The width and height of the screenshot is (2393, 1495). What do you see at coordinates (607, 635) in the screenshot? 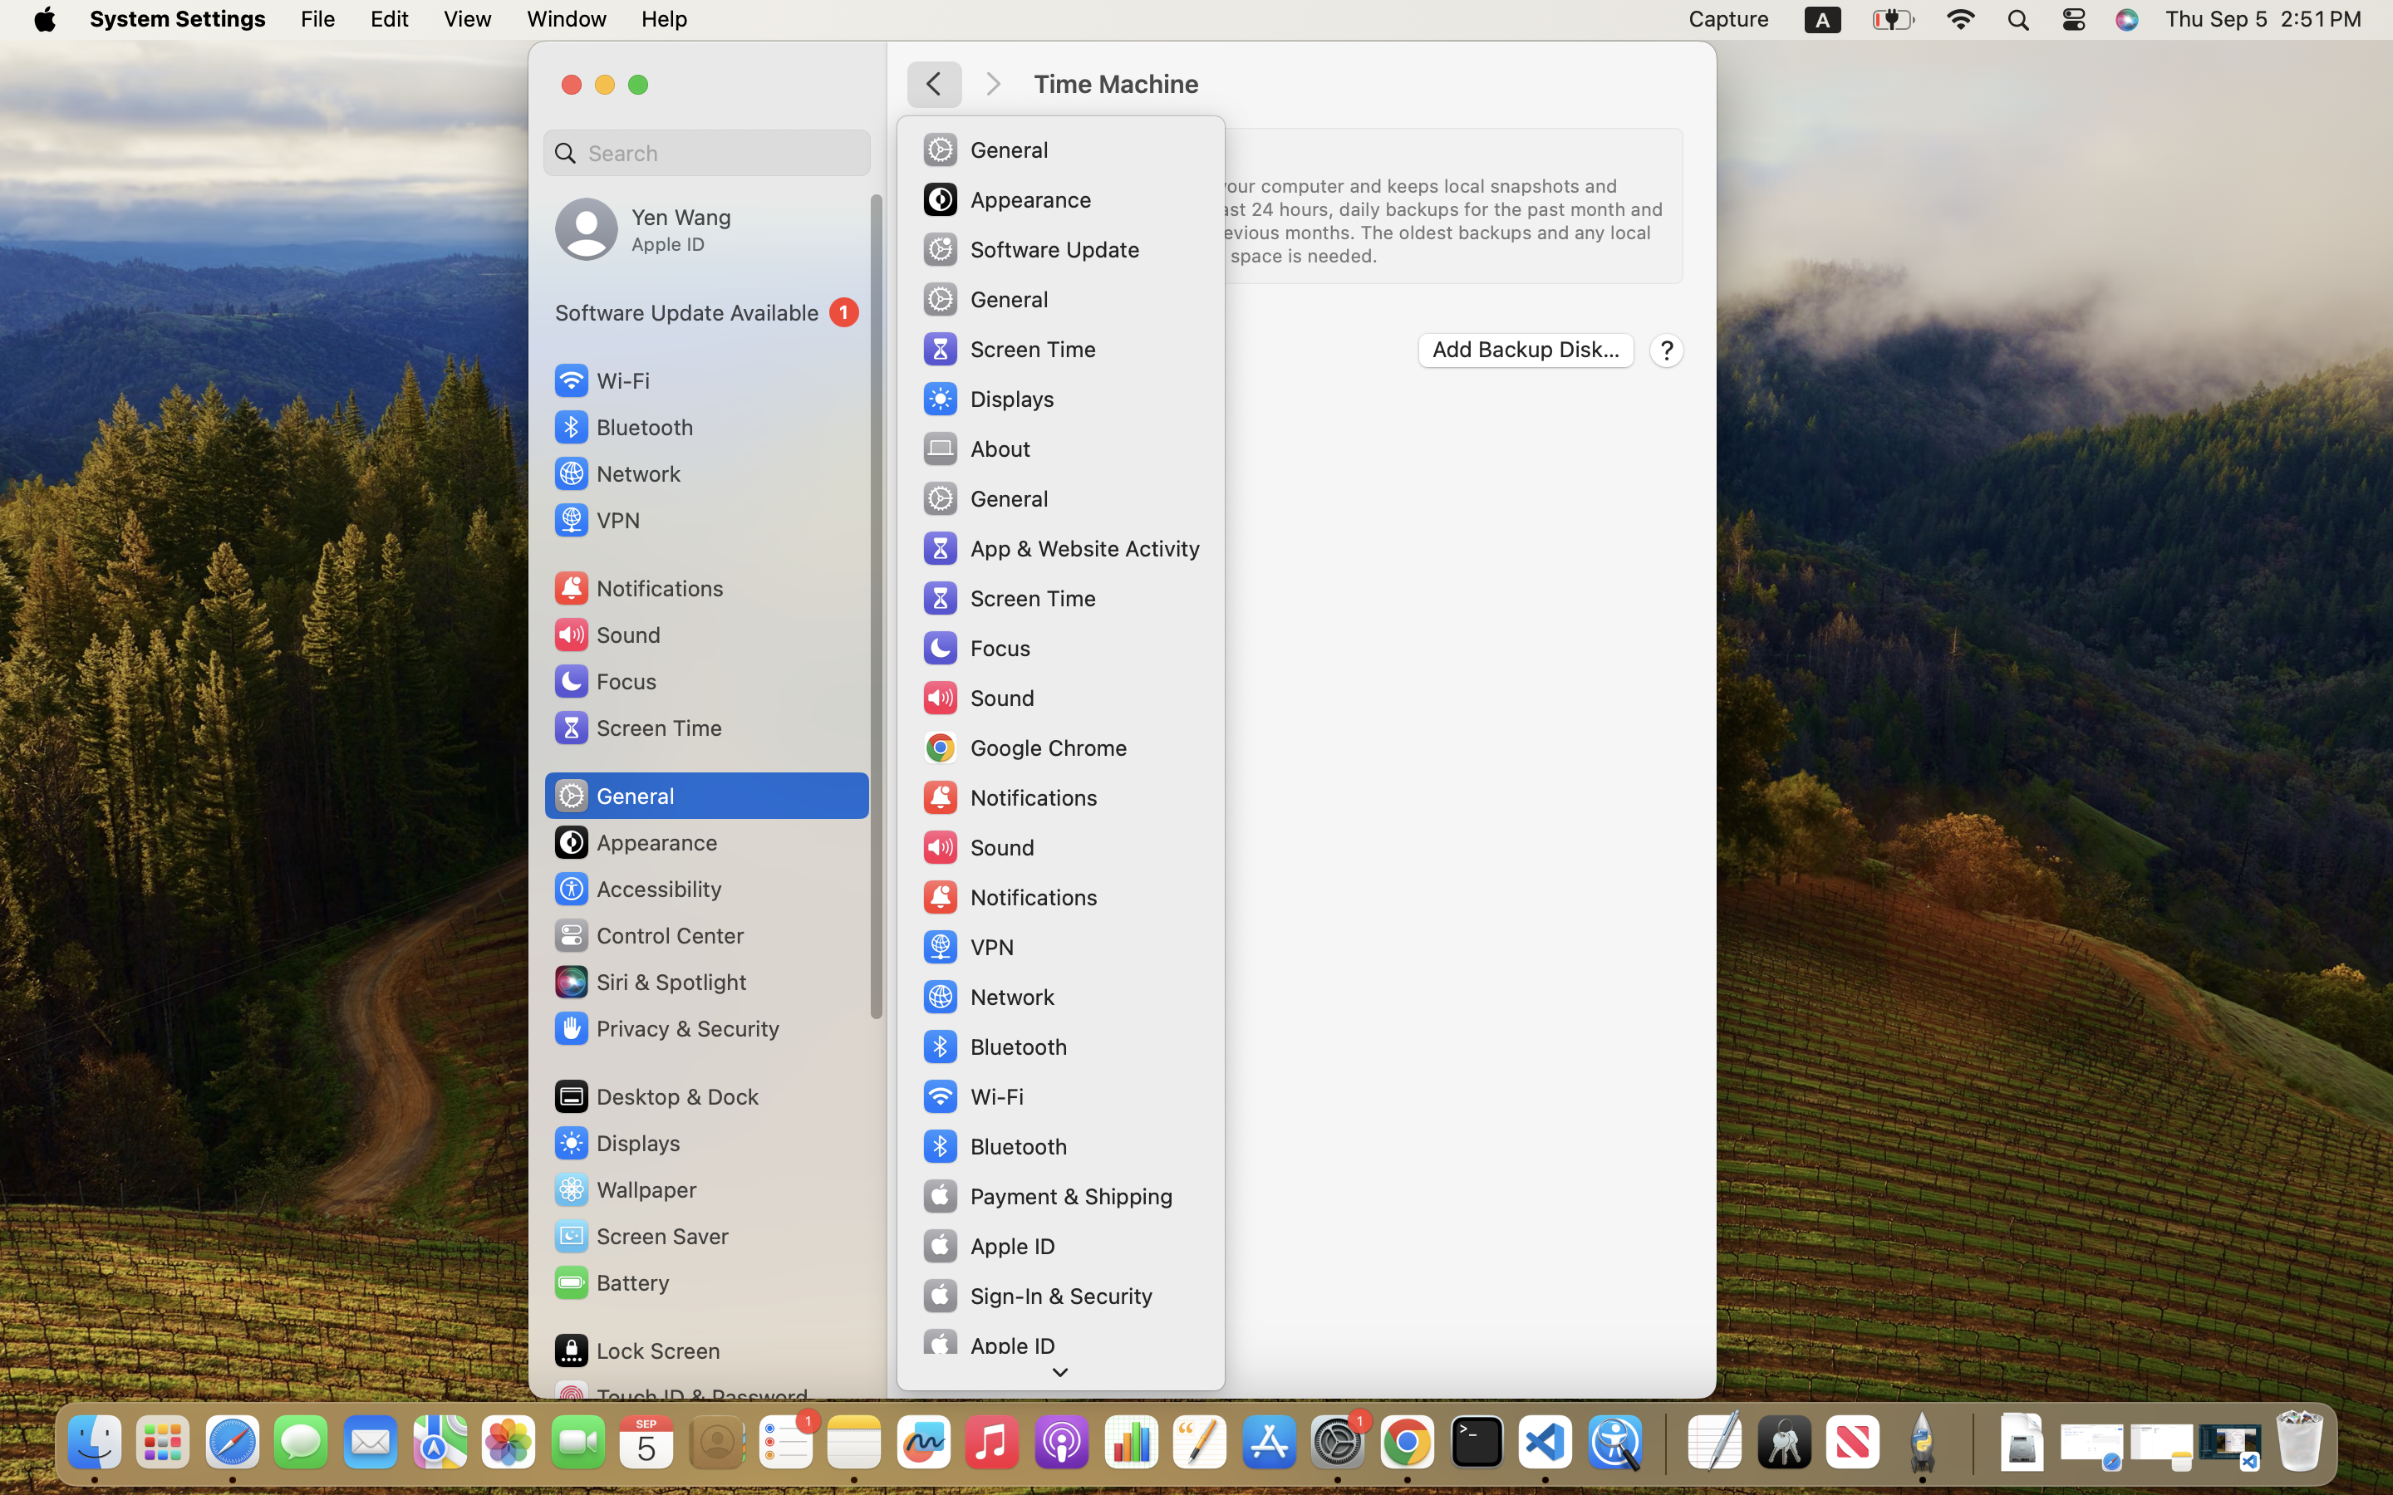
I see `Sound` at bounding box center [607, 635].